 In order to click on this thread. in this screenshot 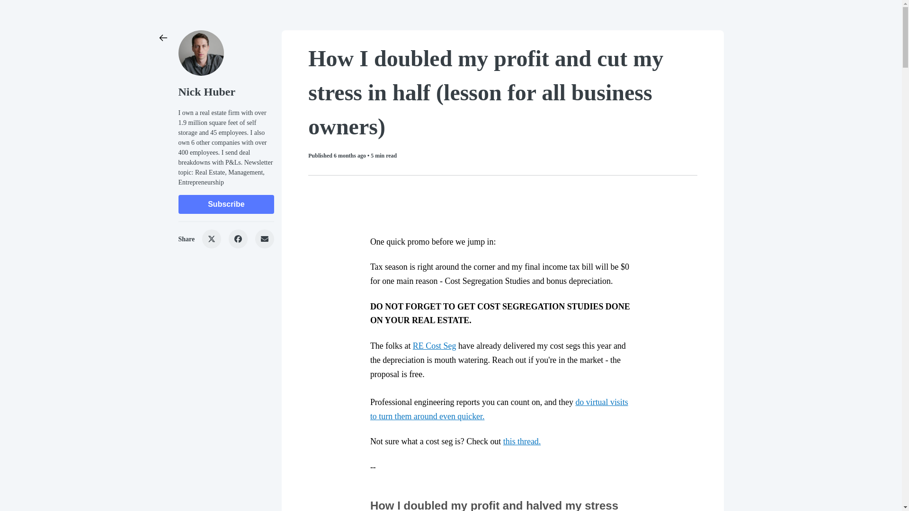, I will do `click(522, 441)`.